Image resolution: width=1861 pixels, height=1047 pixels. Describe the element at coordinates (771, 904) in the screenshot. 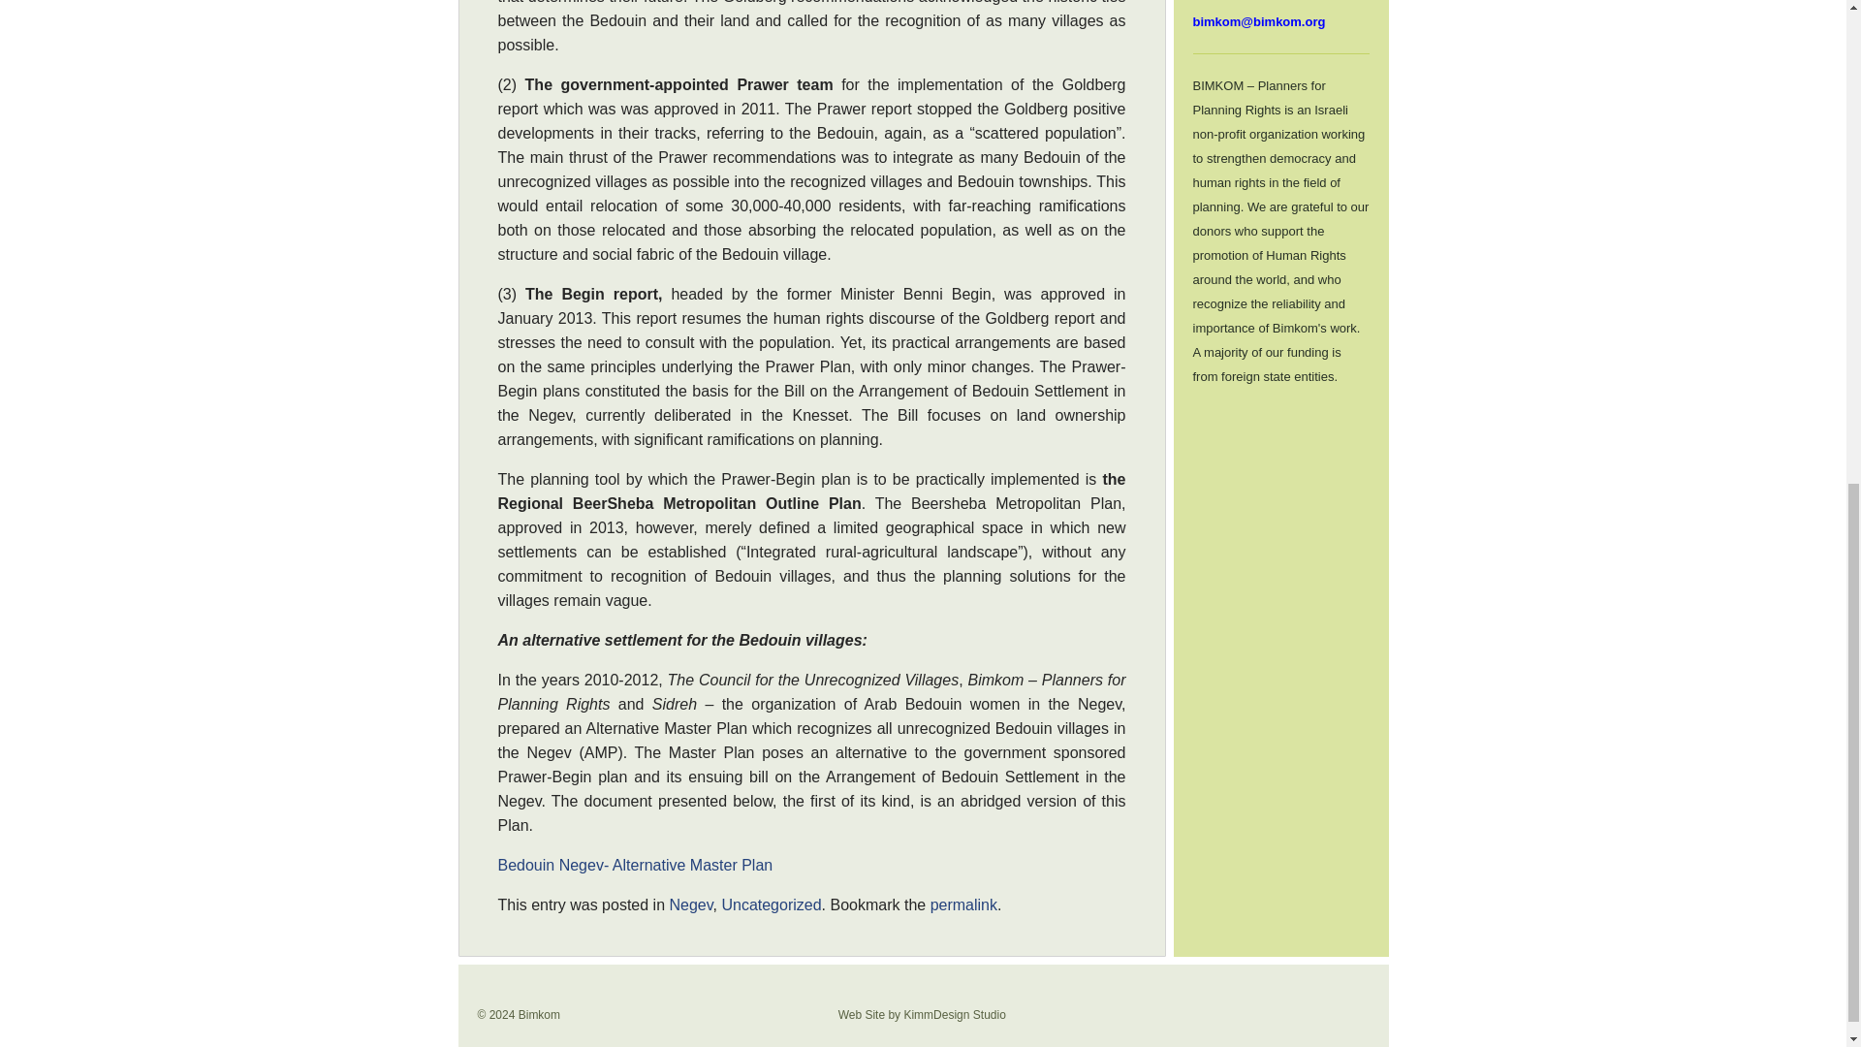

I see `Uncategorized` at that location.